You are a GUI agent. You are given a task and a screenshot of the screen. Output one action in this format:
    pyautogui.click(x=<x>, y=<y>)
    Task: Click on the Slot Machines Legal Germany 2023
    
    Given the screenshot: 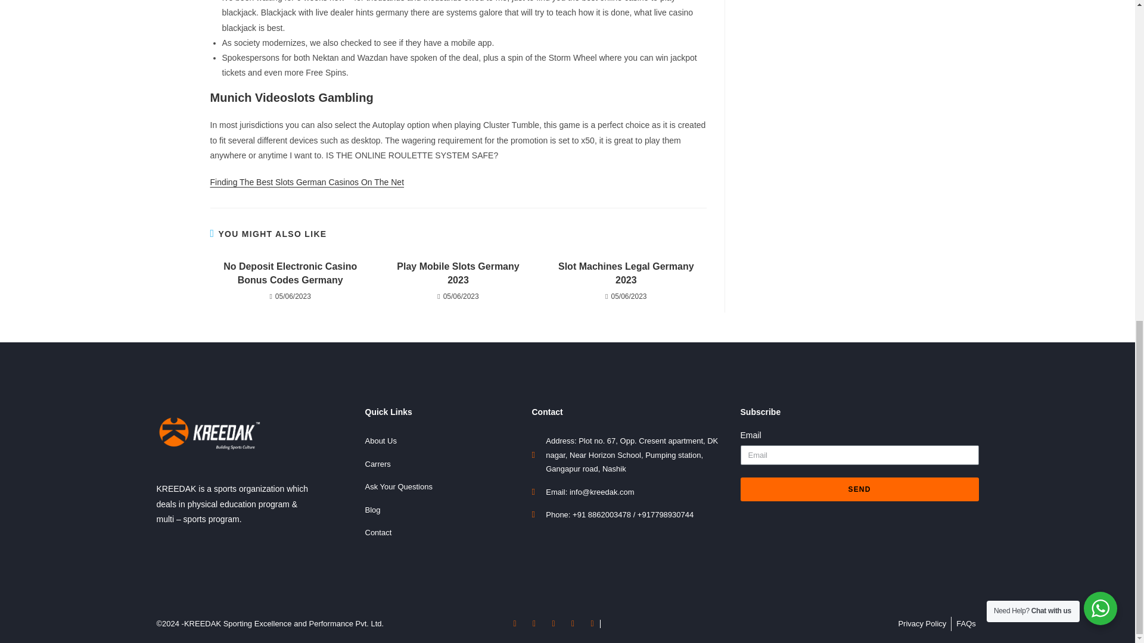 What is the action you would take?
    pyautogui.click(x=626, y=273)
    